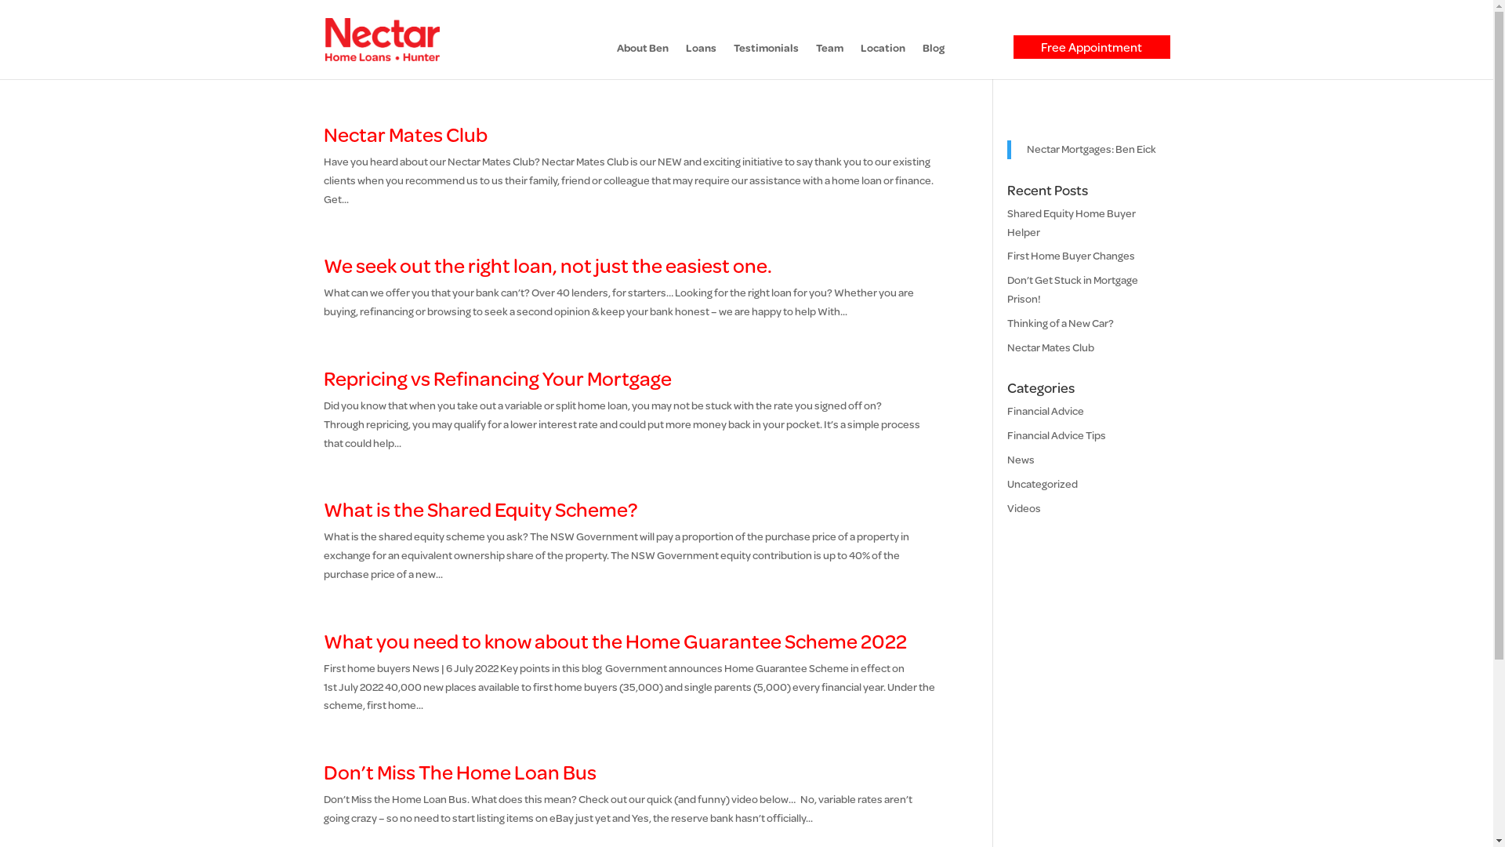  Describe the element at coordinates (1043, 484) in the screenshot. I see `Uncategorized` at that location.